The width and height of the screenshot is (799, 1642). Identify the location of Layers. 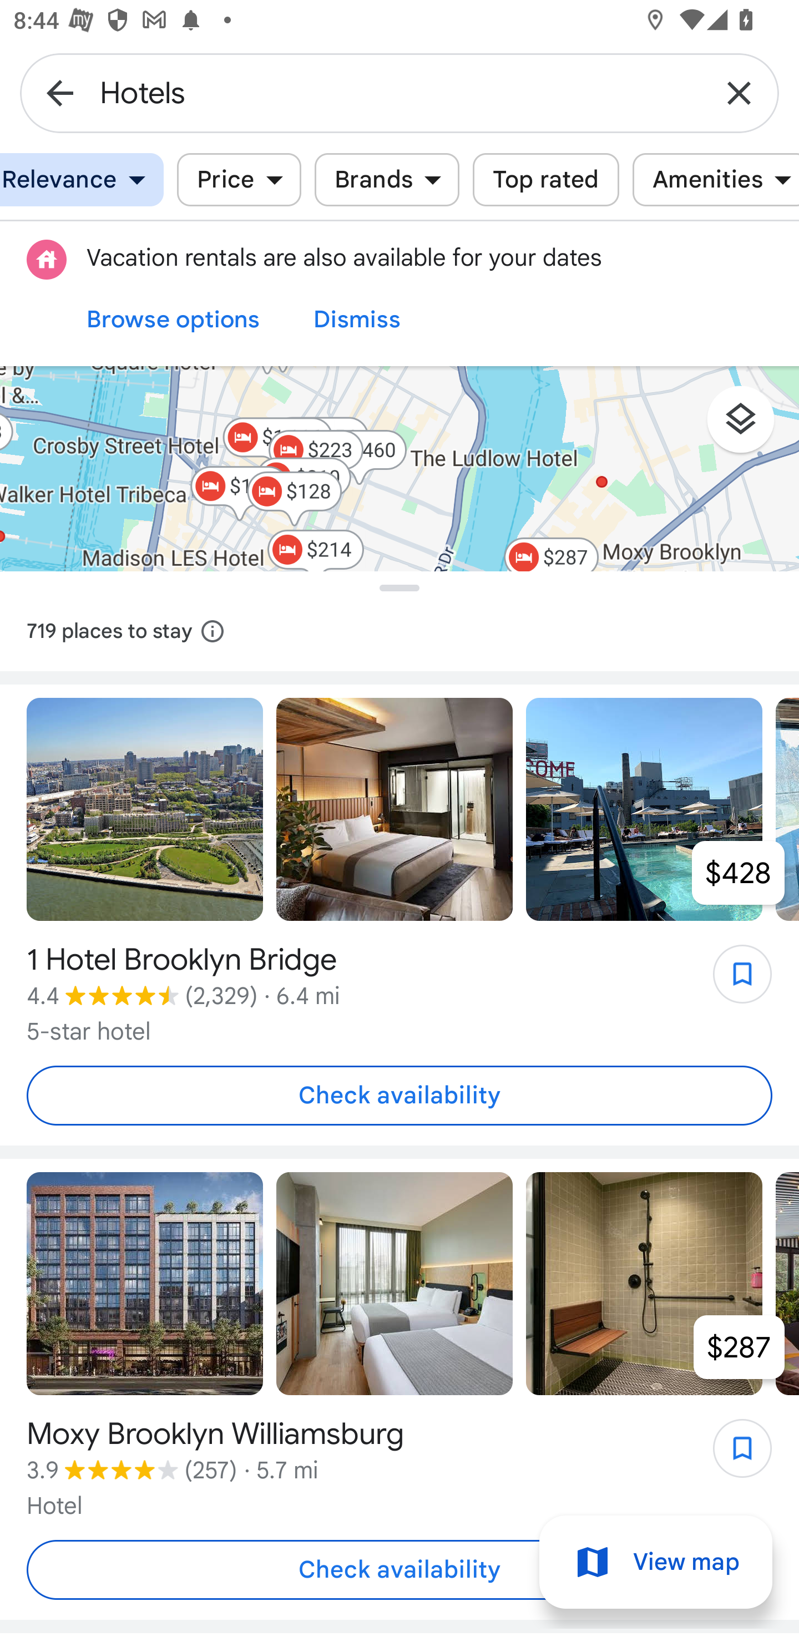
(750, 426).